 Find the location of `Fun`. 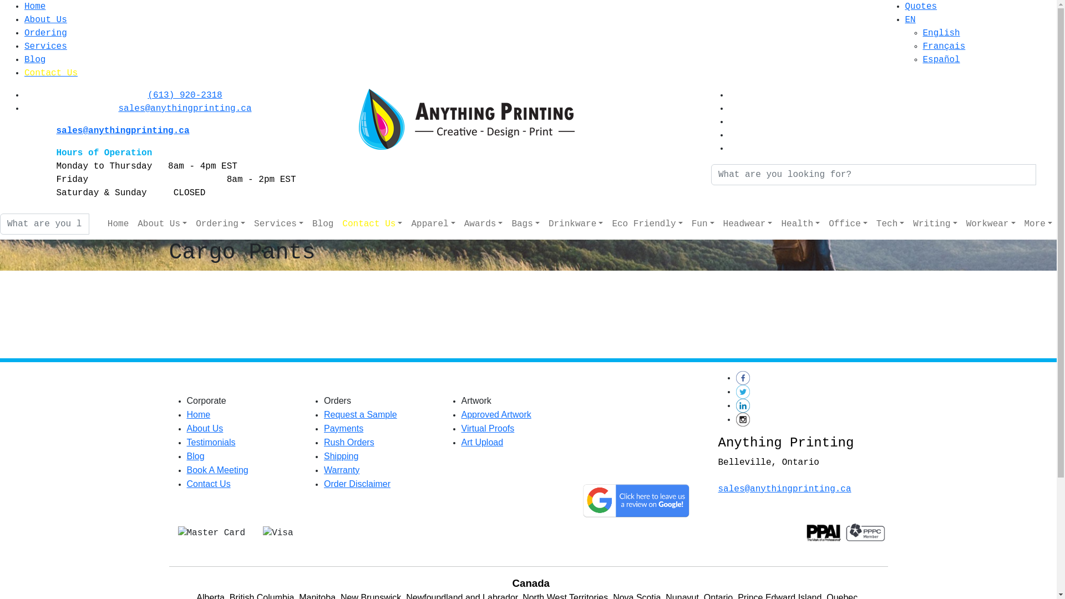

Fun is located at coordinates (703, 224).